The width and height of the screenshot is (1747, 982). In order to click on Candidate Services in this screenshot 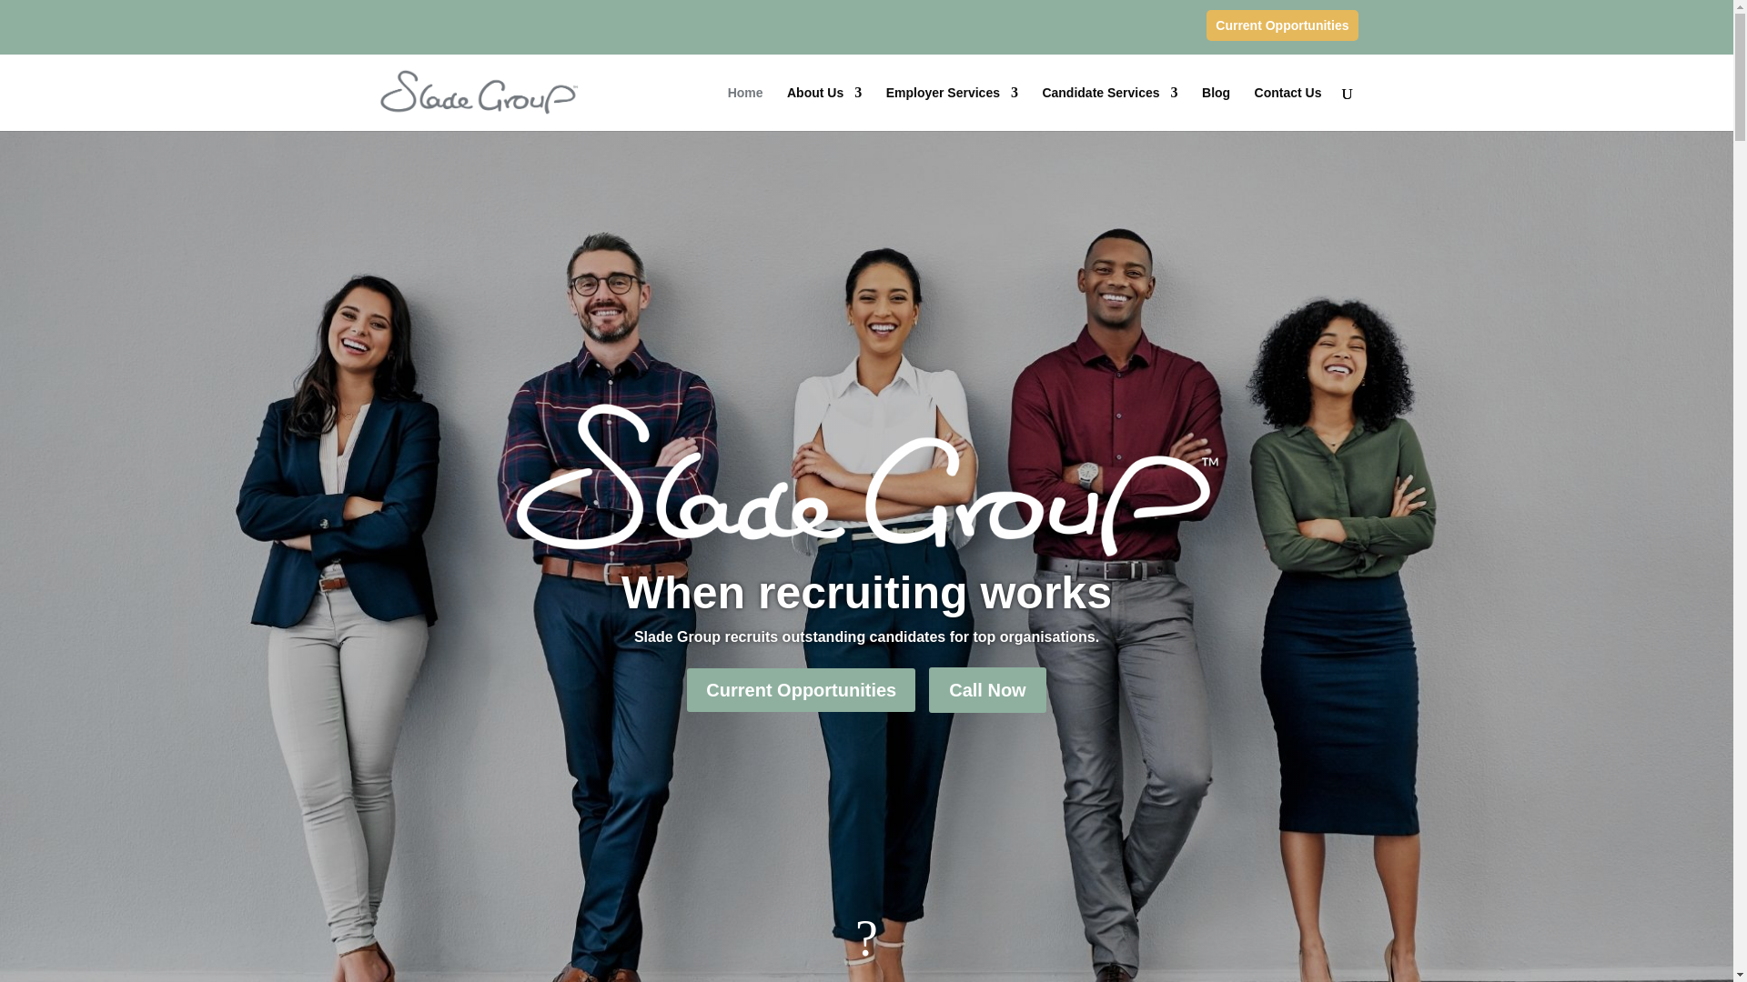, I will do `click(1109, 107)`.